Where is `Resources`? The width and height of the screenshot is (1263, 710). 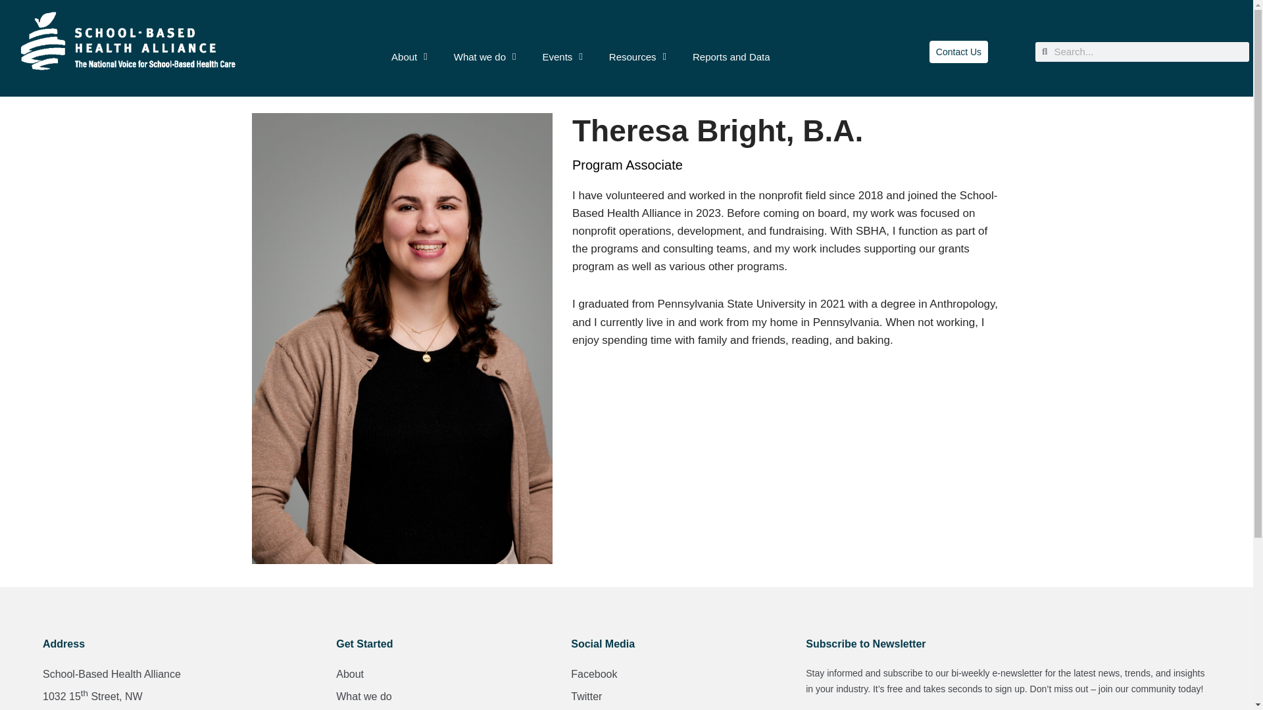 Resources is located at coordinates (637, 55).